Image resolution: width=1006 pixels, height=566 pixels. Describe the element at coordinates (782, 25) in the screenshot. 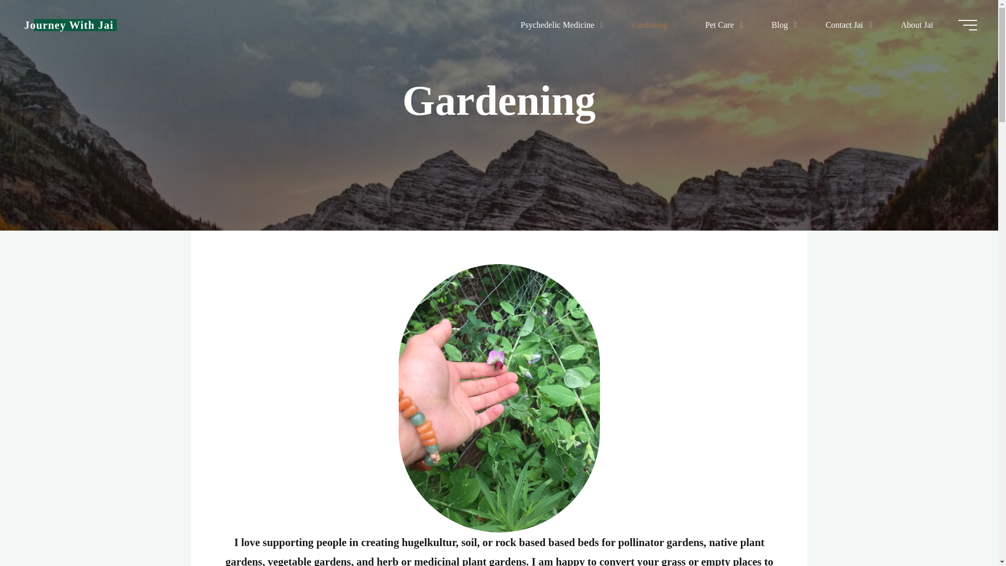

I see `Blog` at that location.